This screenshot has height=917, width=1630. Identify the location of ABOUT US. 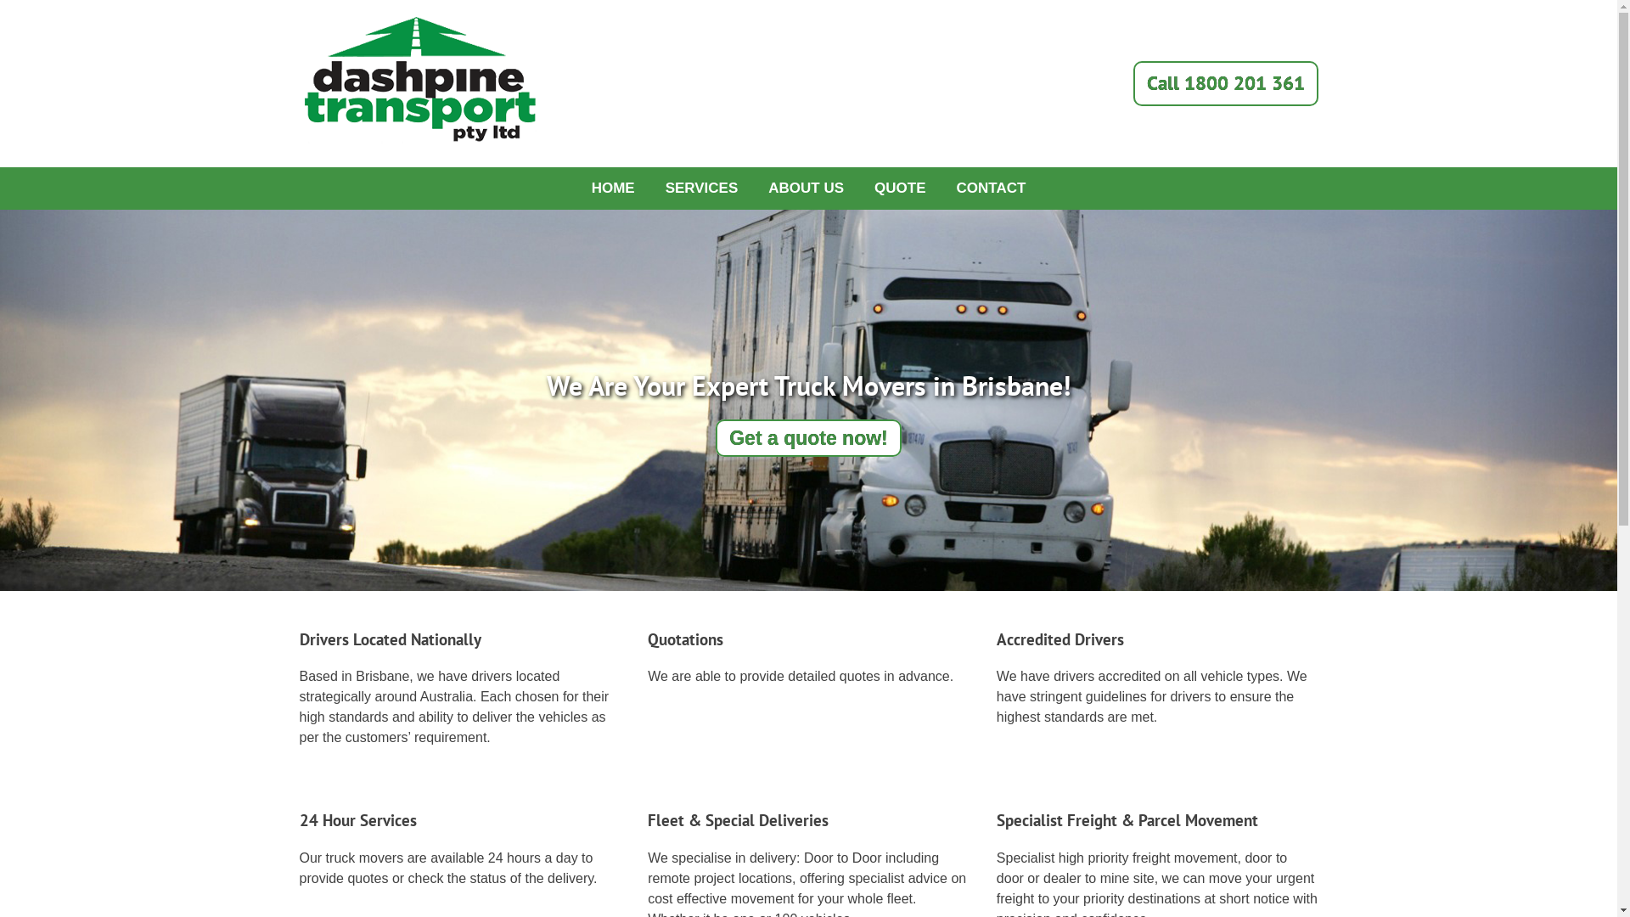
(807, 188).